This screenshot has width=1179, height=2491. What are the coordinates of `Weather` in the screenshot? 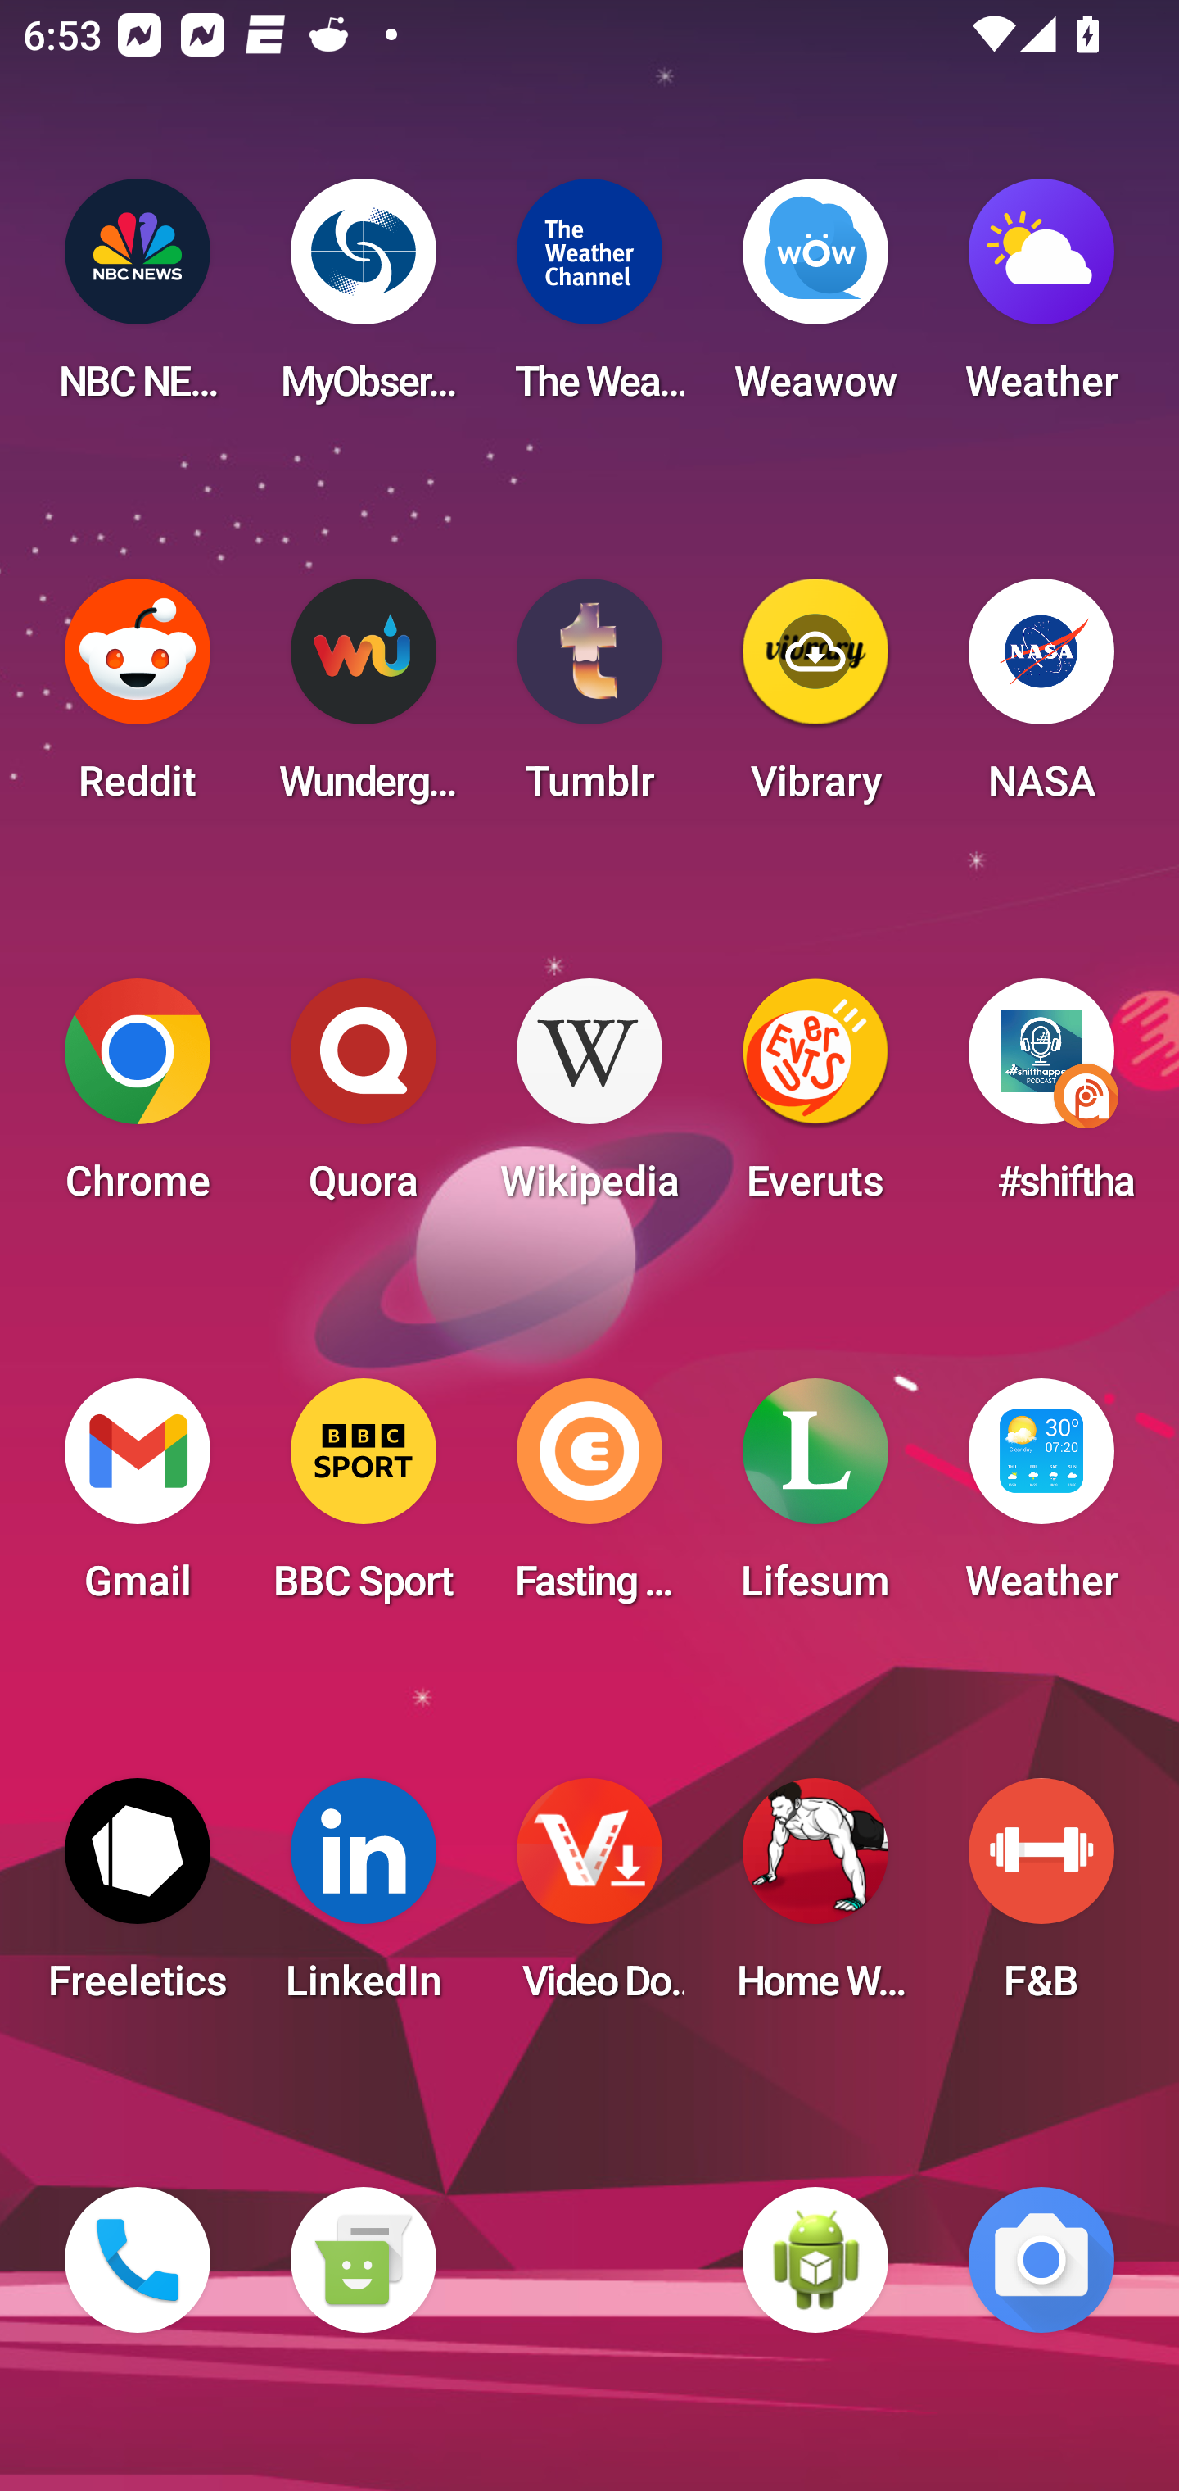 It's located at (1041, 1500).